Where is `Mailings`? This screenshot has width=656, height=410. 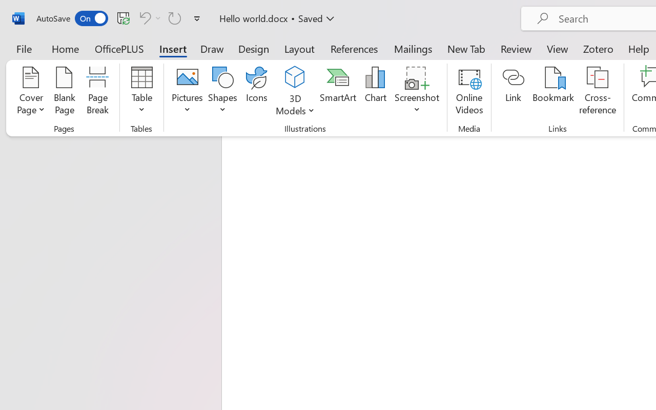 Mailings is located at coordinates (413, 48).